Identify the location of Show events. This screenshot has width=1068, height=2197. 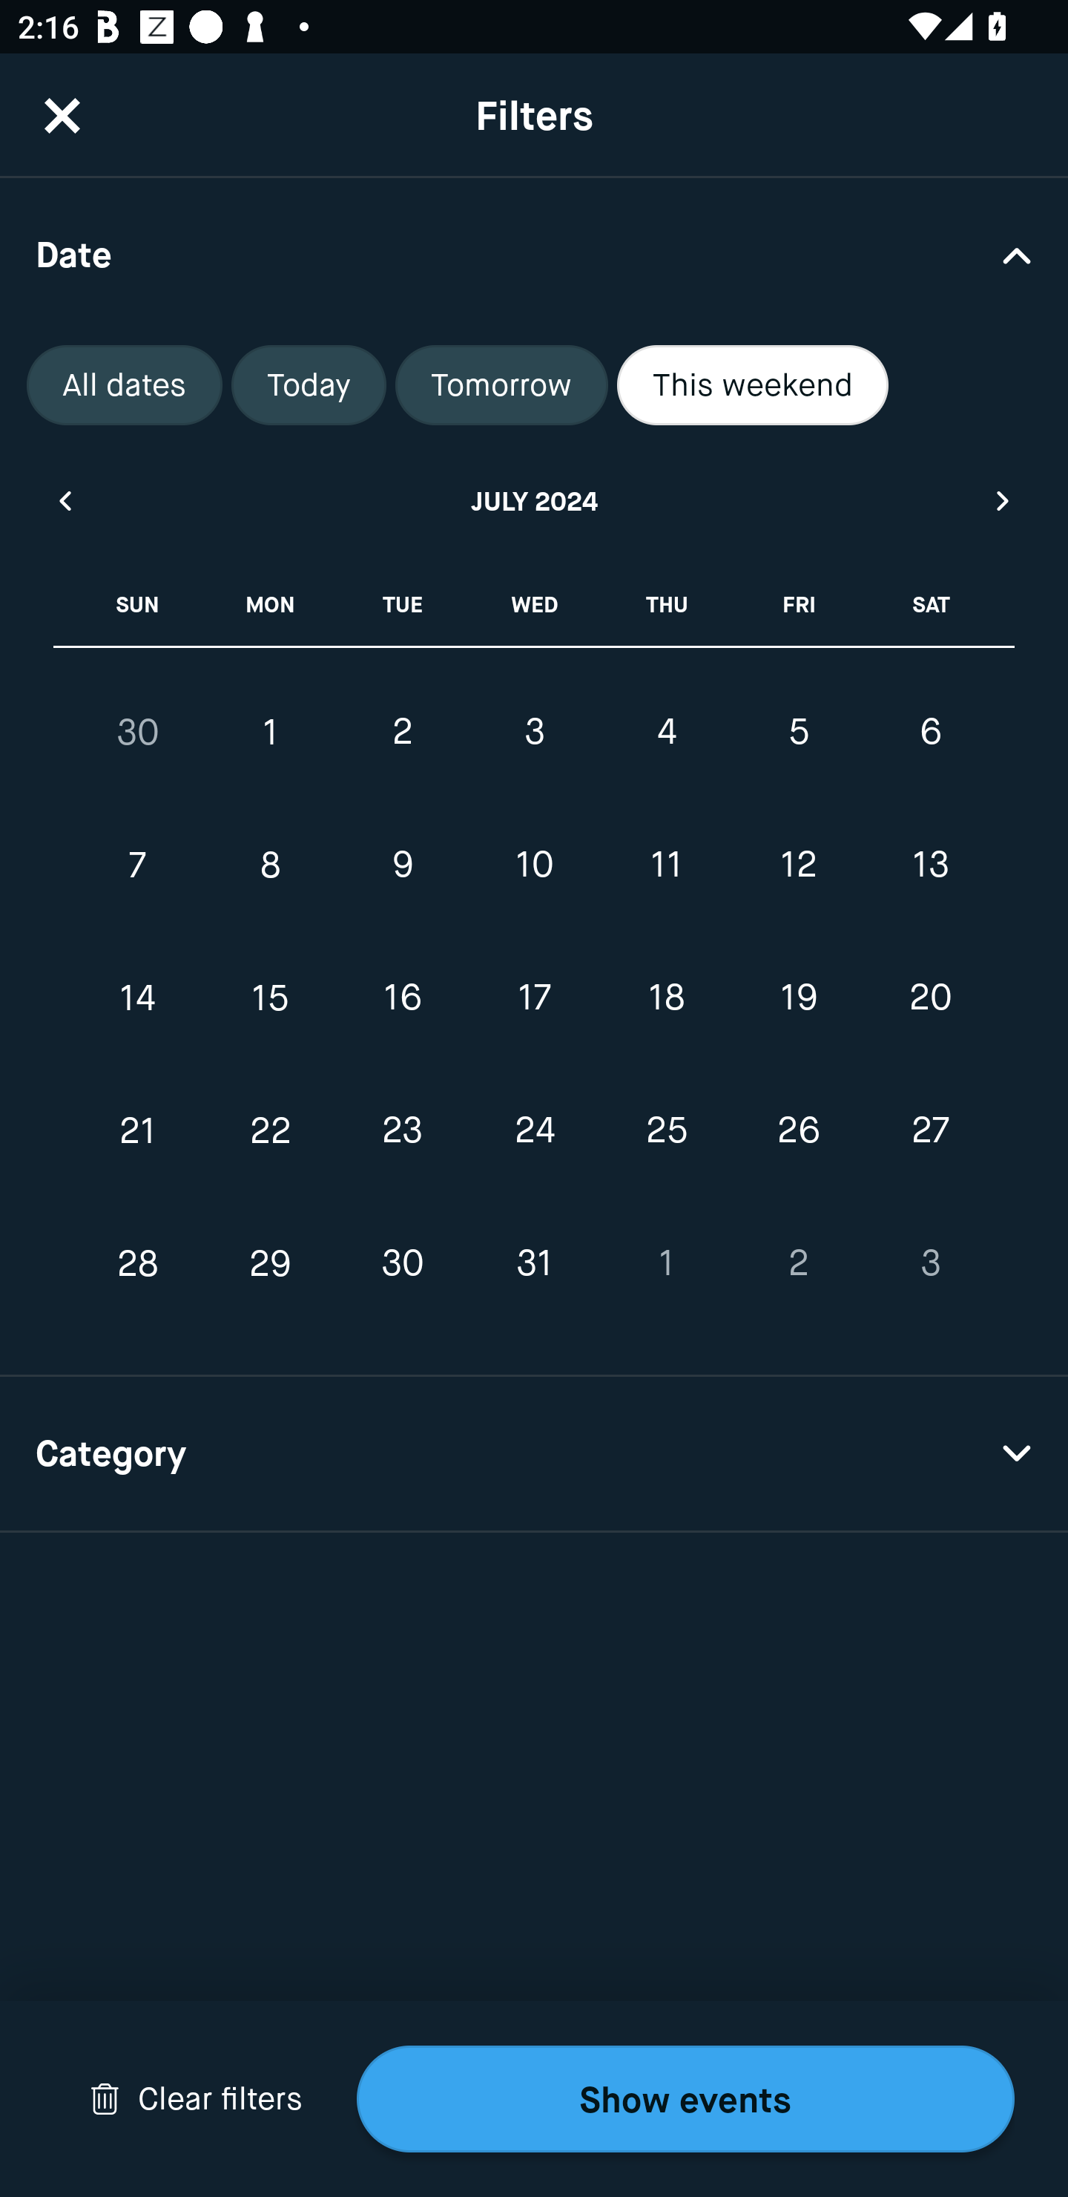
(685, 2099).